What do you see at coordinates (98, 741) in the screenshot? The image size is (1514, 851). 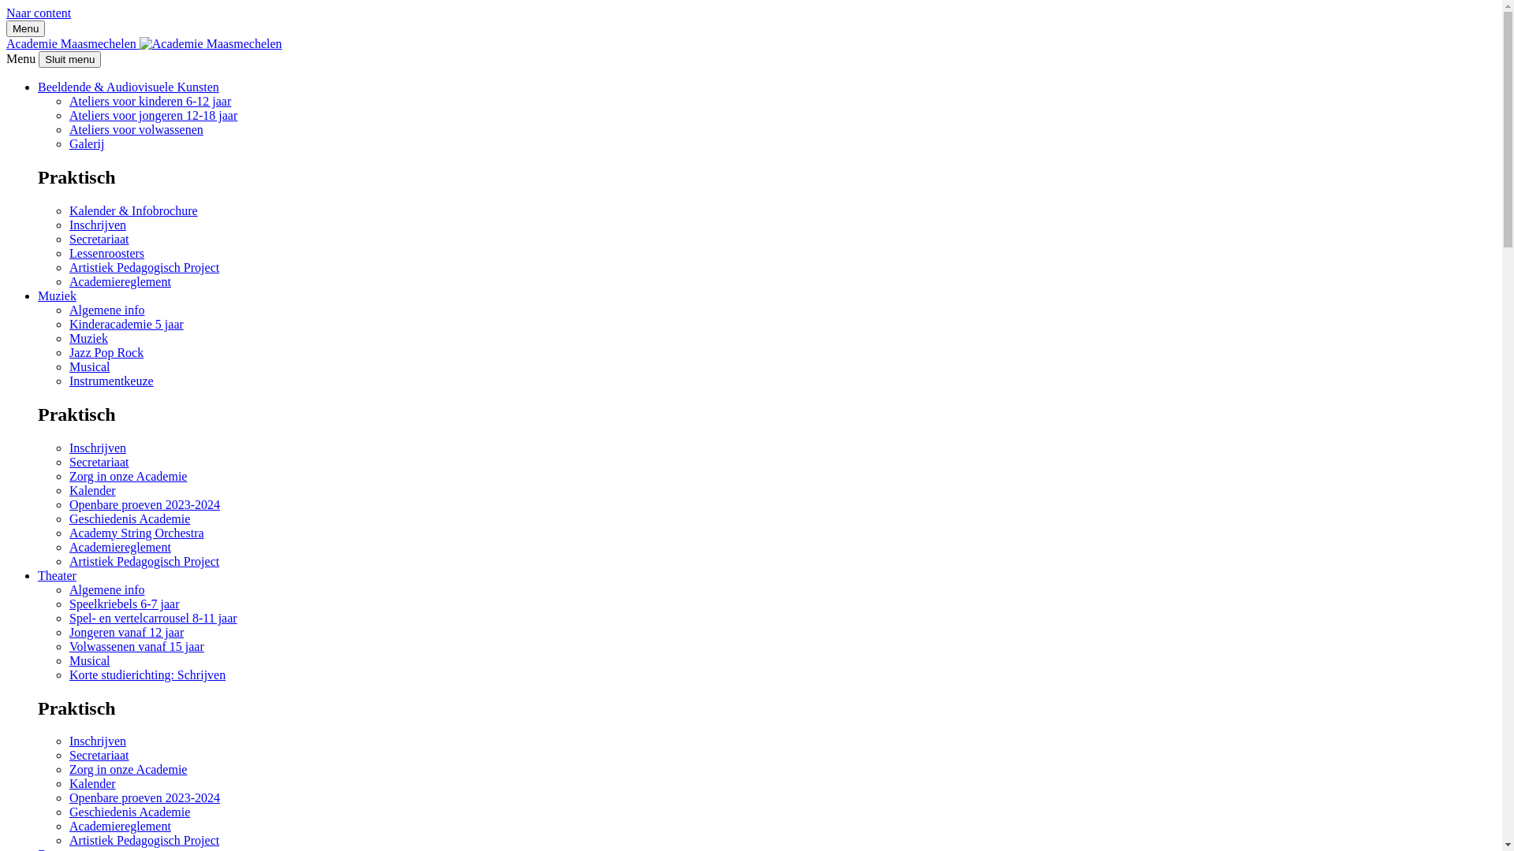 I see `Inschrijven` at bounding box center [98, 741].